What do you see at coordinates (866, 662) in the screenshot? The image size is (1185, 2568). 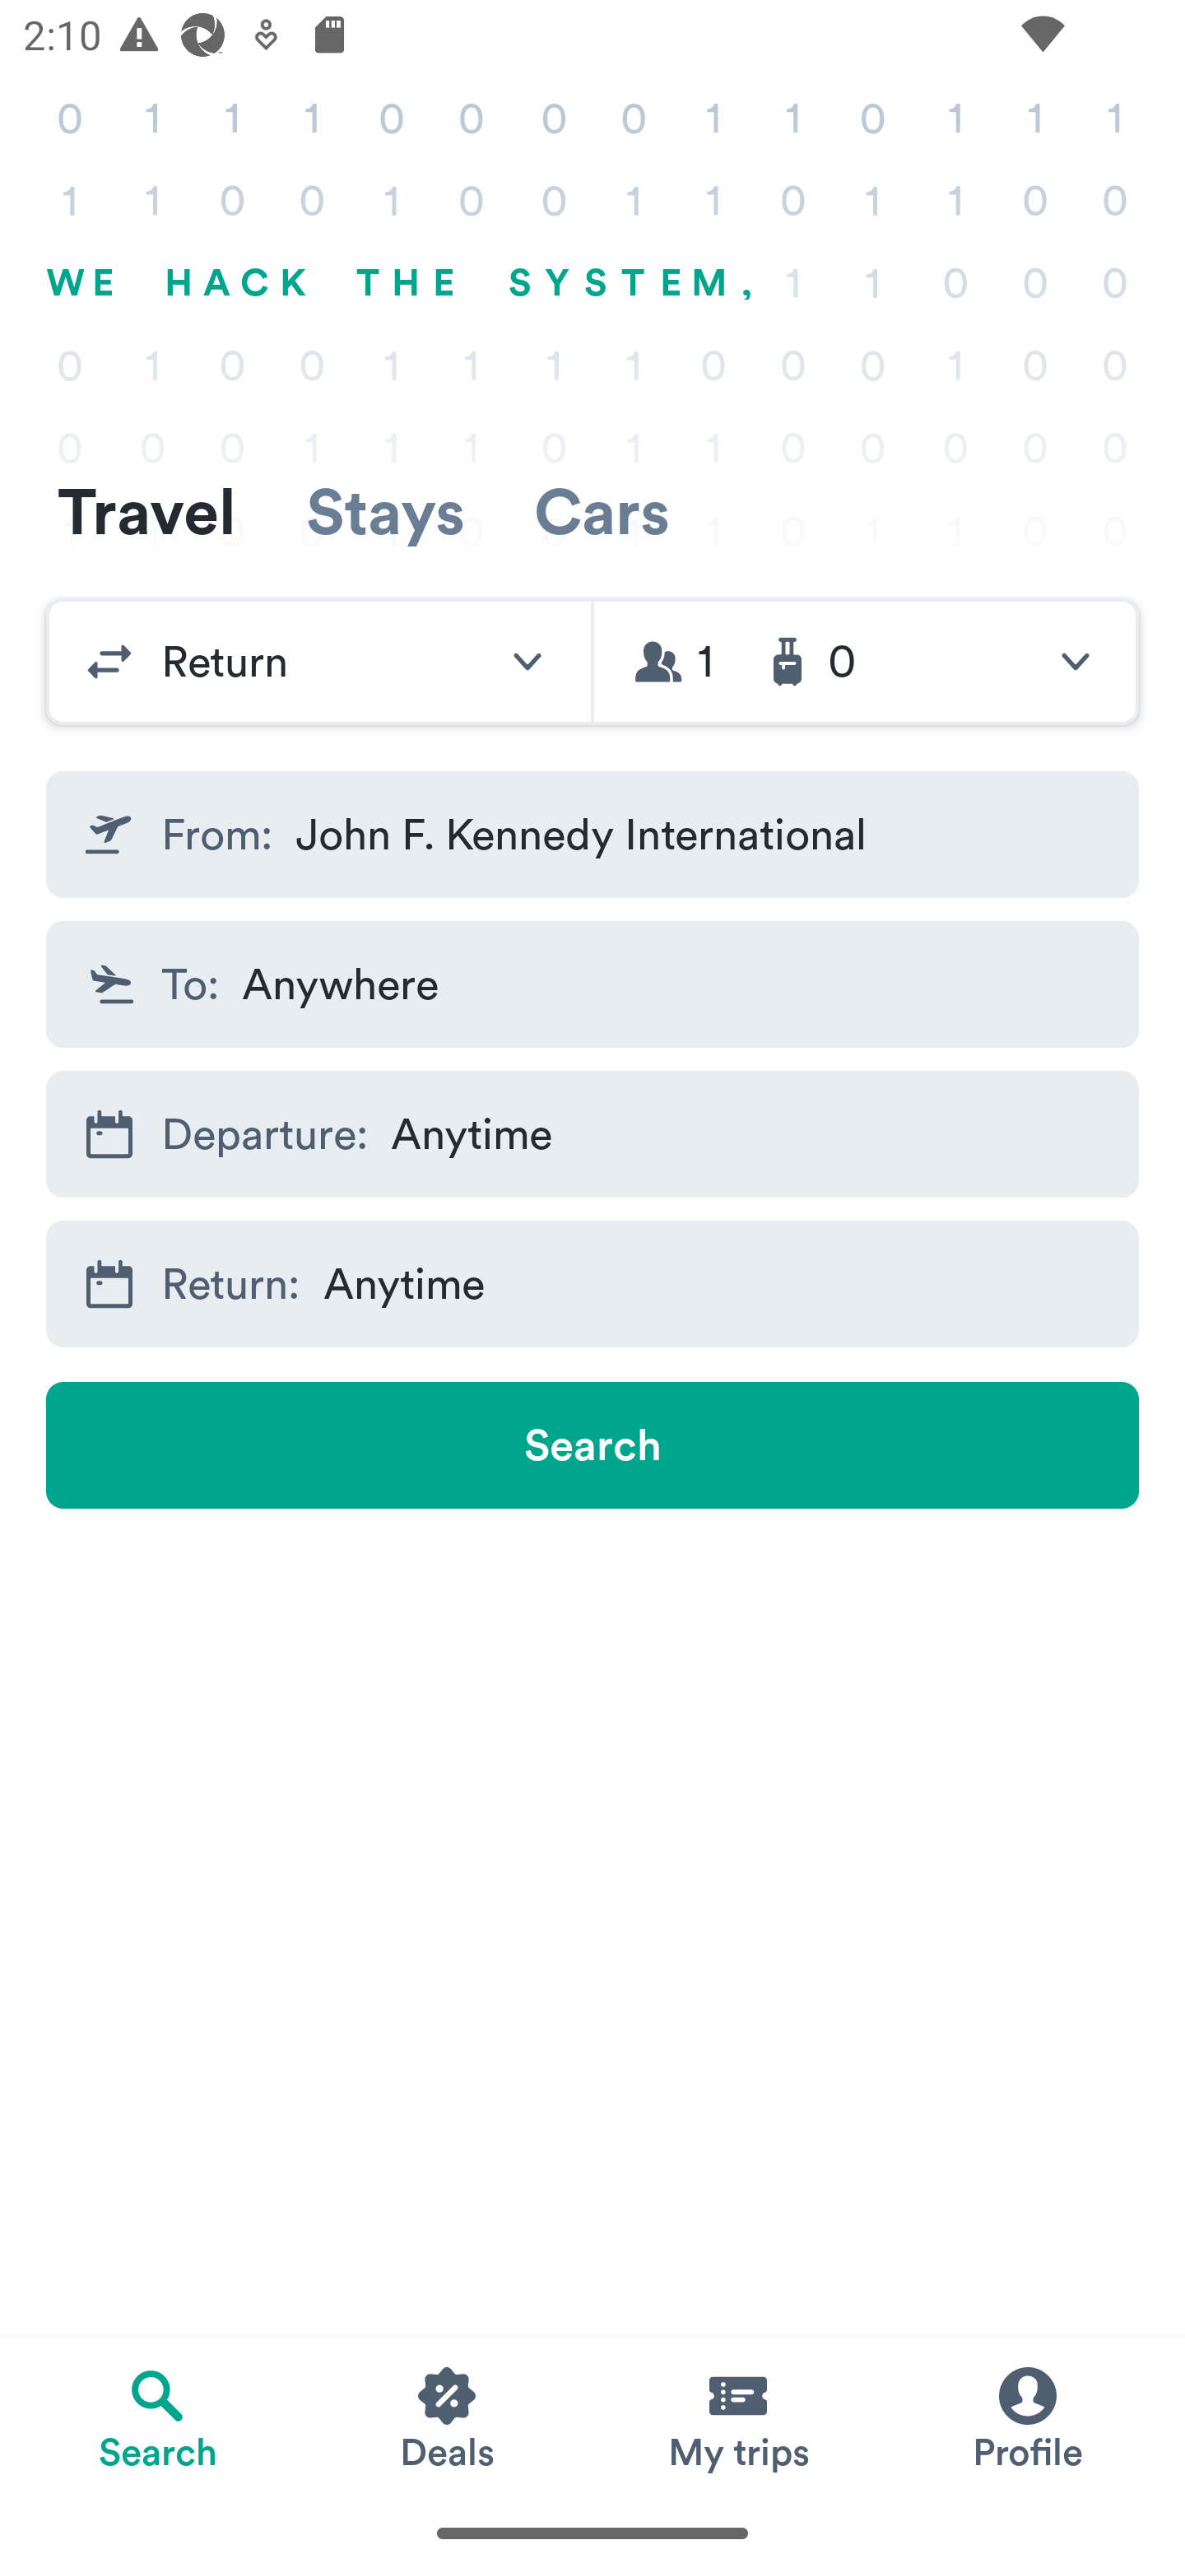 I see `Passengers 1 Bags 0` at bounding box center [866, 662].